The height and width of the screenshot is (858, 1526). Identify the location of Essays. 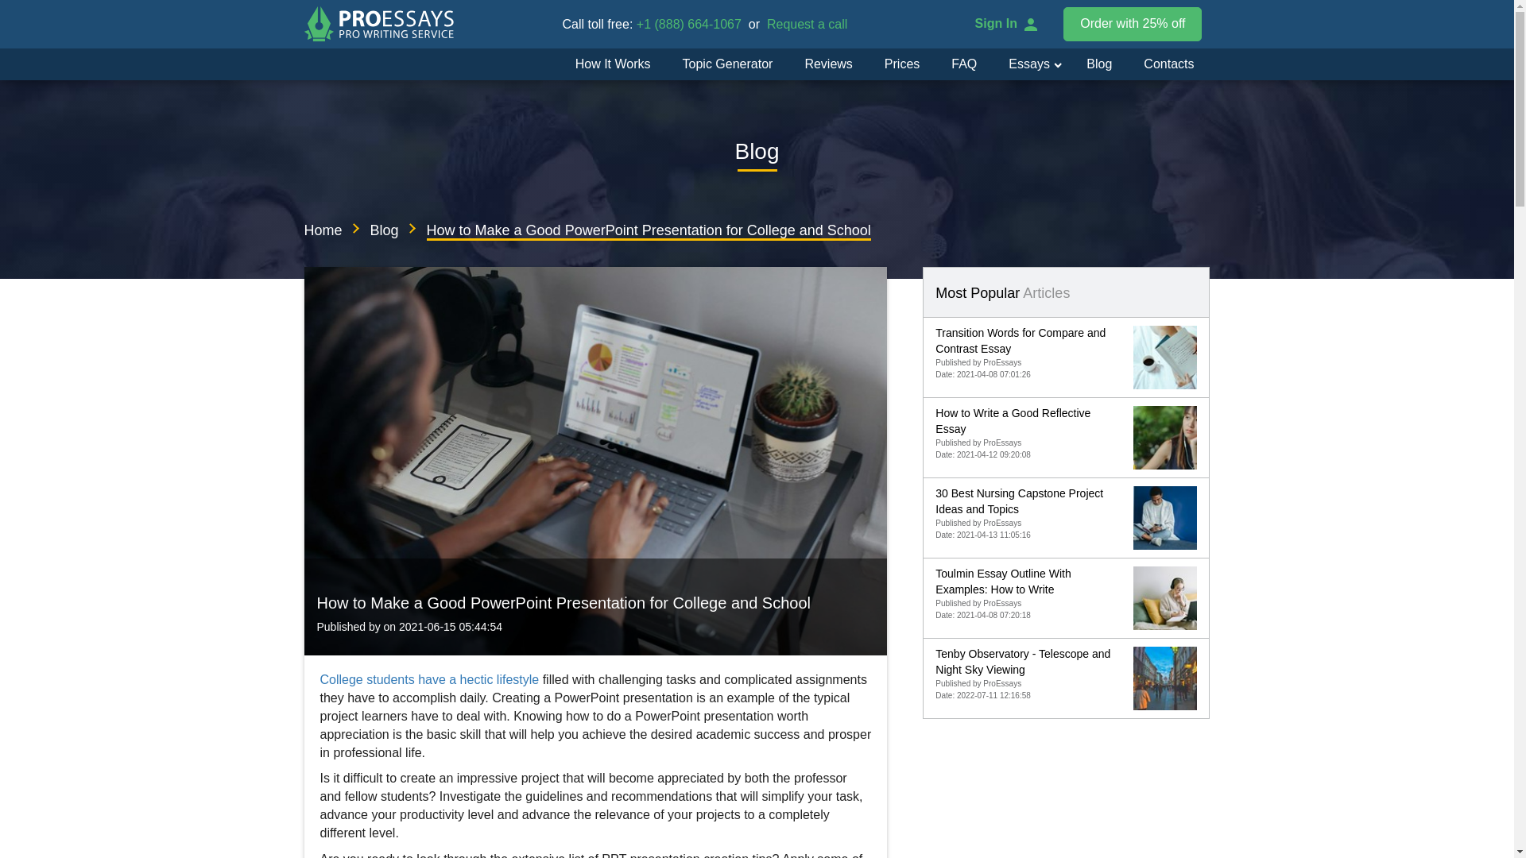
(1022, 64).